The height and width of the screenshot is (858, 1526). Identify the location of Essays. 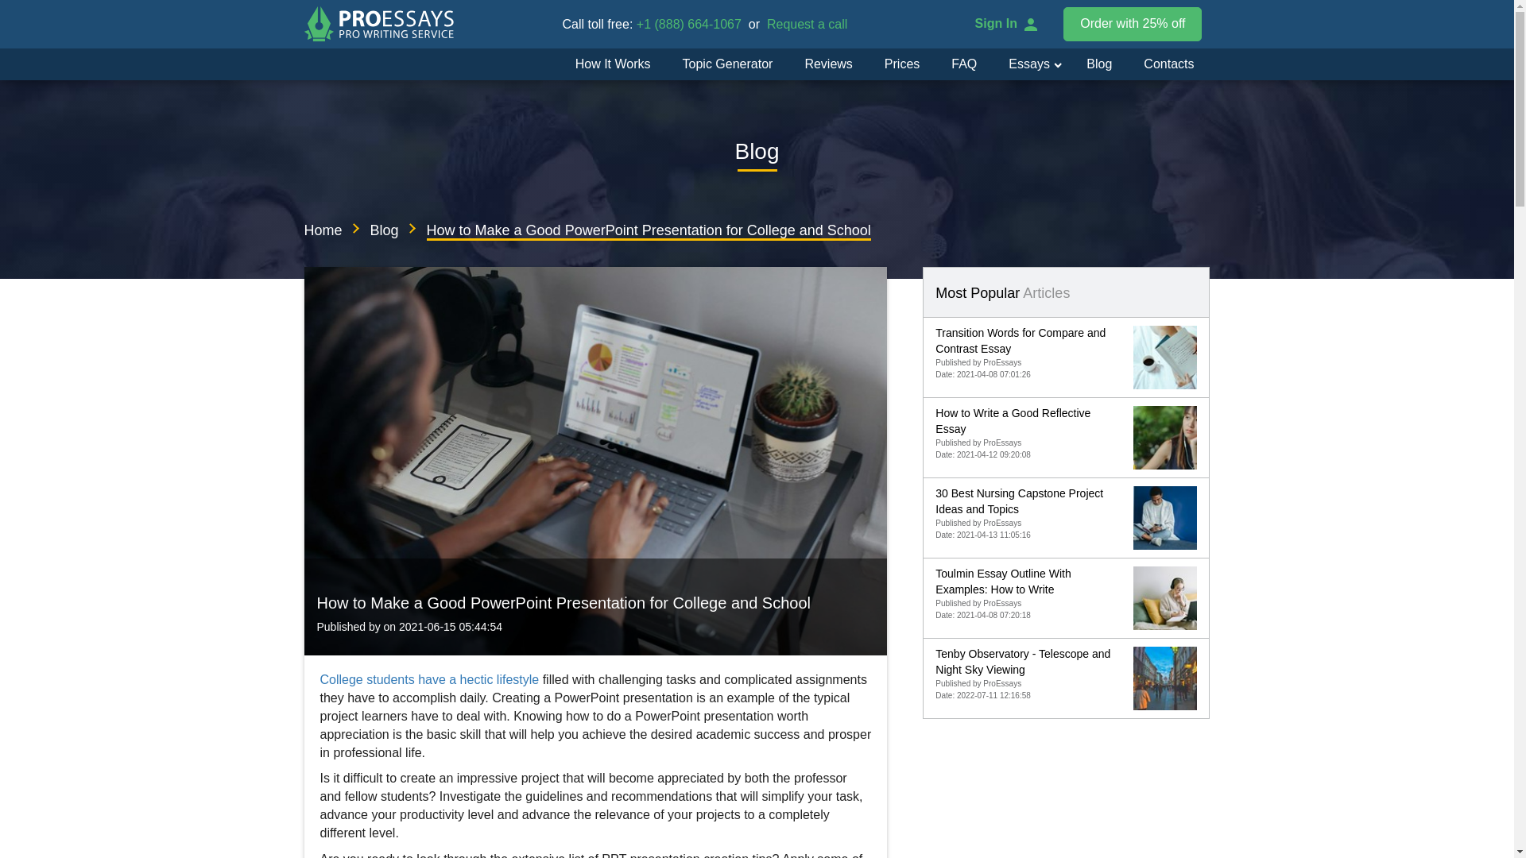
(1022, 64).